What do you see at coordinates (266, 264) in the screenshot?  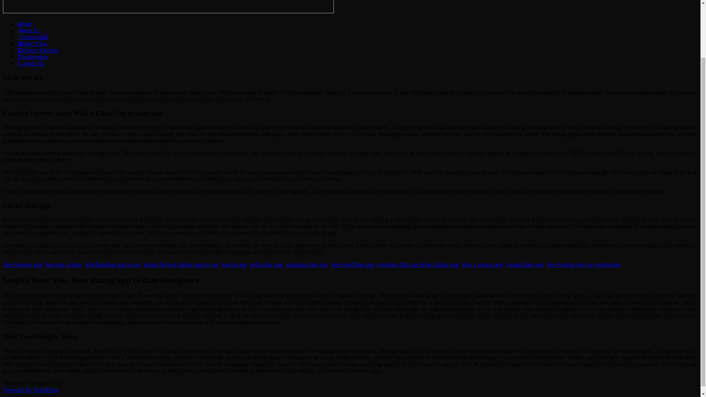 I see `sofia date app` at bounding box center [266, 264].